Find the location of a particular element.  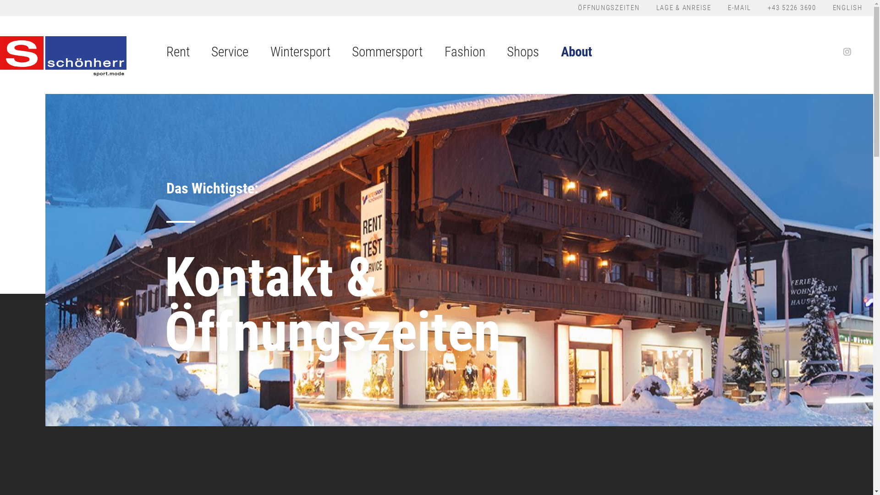

E-MAIL is located at coordinates (740, 8).